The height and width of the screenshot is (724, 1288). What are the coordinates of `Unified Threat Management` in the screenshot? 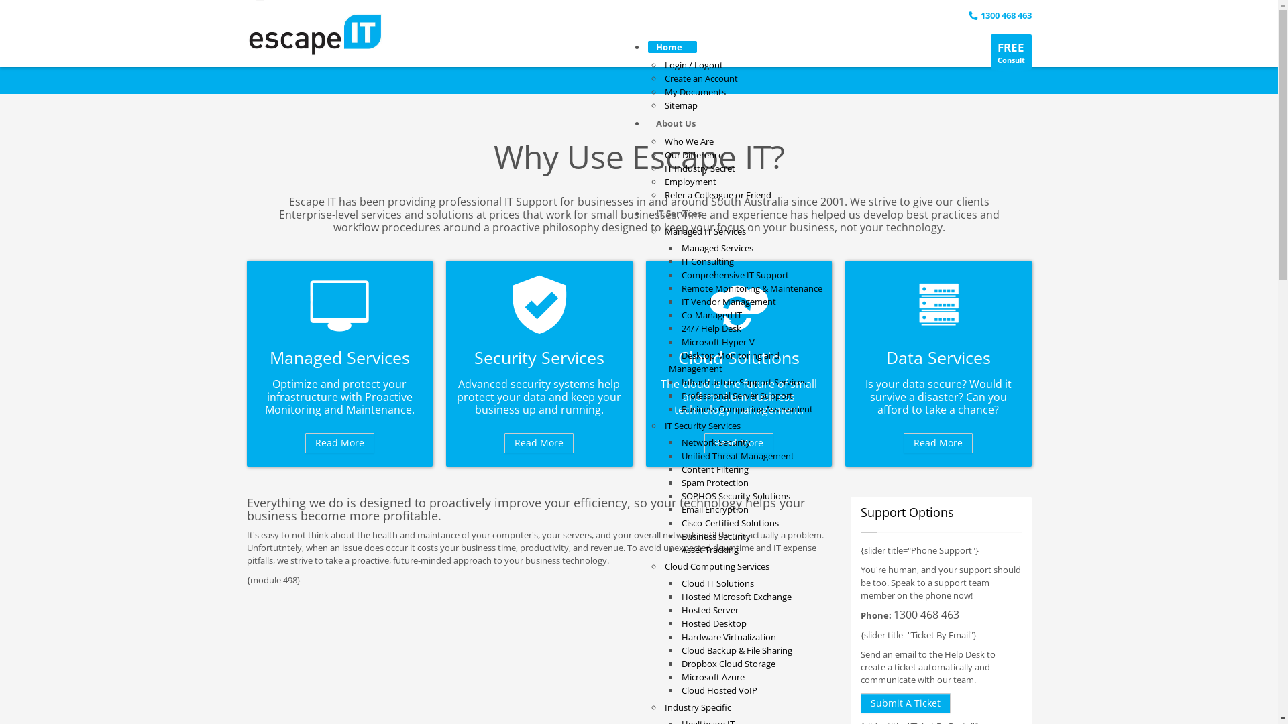 It's located at (738, 456).